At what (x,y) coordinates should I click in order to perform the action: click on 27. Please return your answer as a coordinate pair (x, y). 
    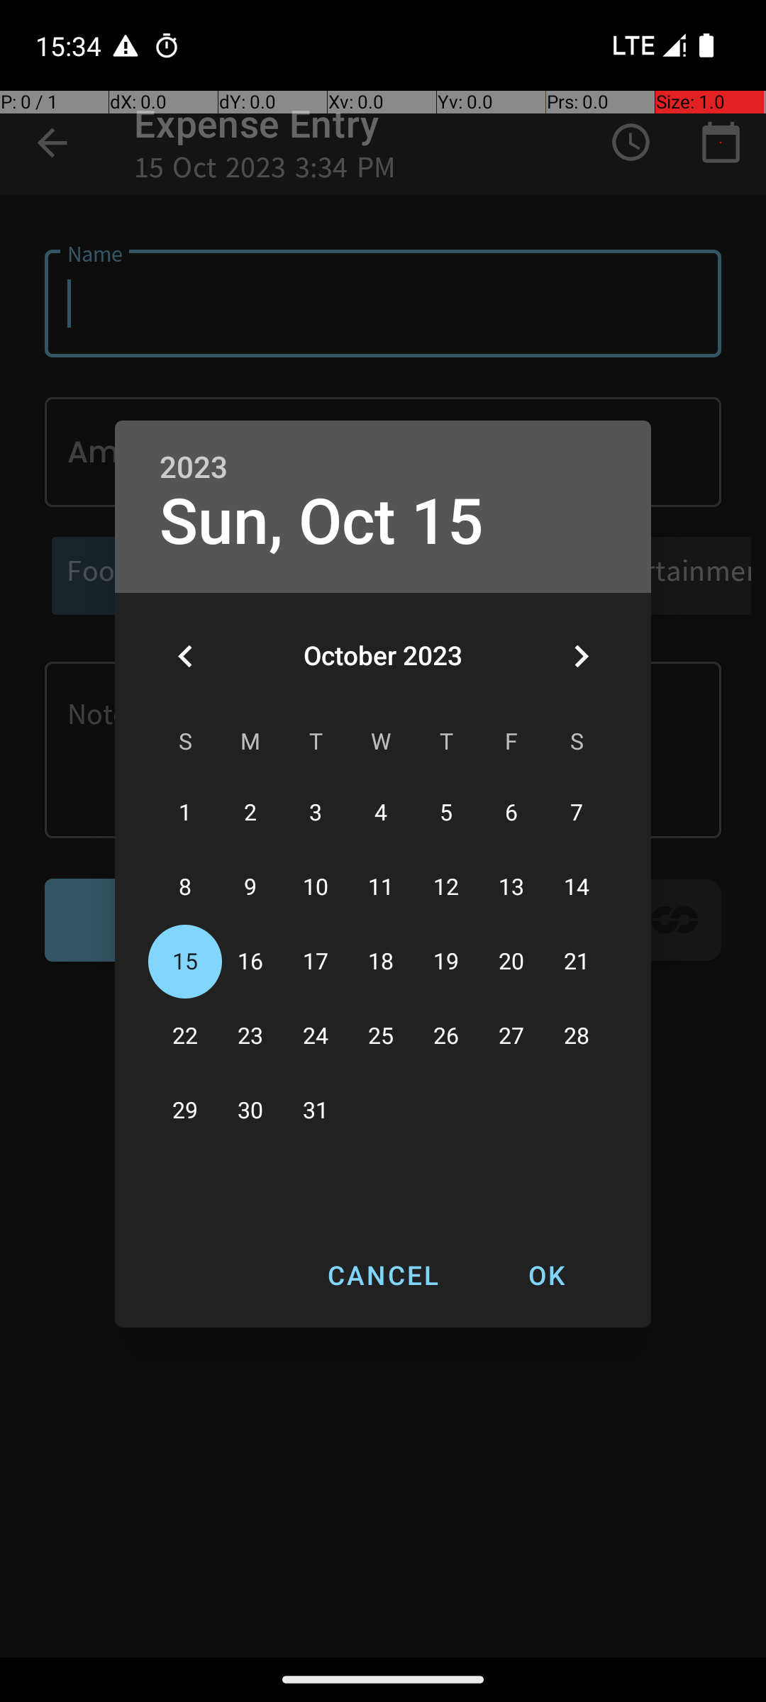
    Looking at the image, I should click on (511, 1037).